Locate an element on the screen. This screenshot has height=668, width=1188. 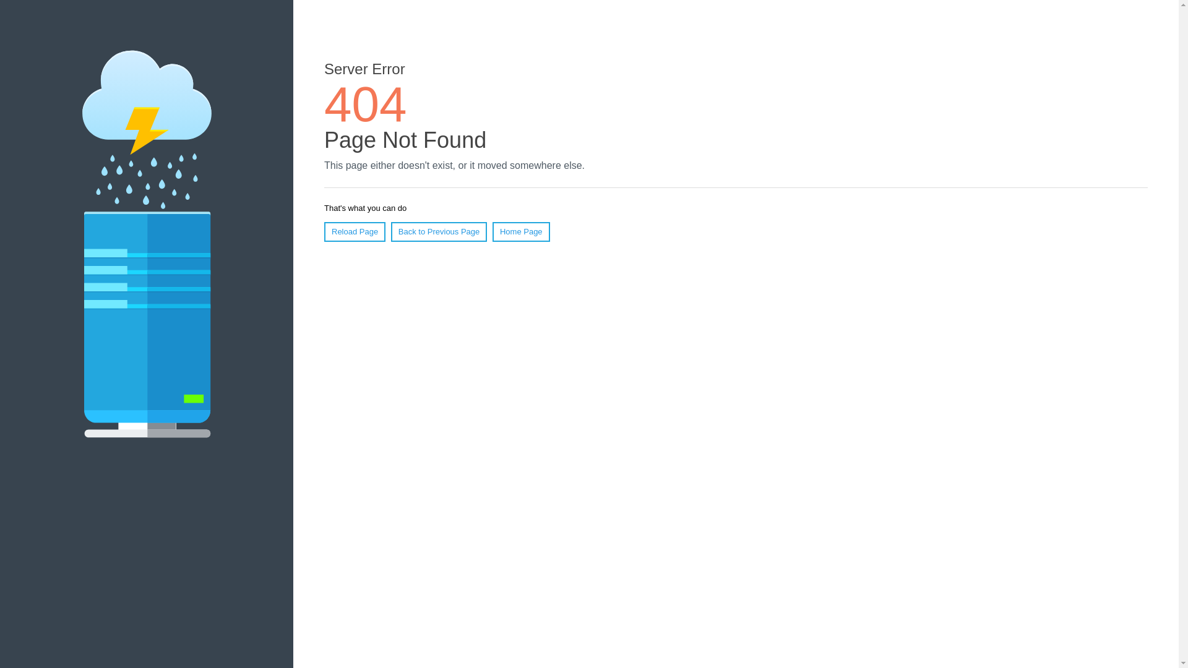
Back to Previous Page is located at coordinates (439, 232).